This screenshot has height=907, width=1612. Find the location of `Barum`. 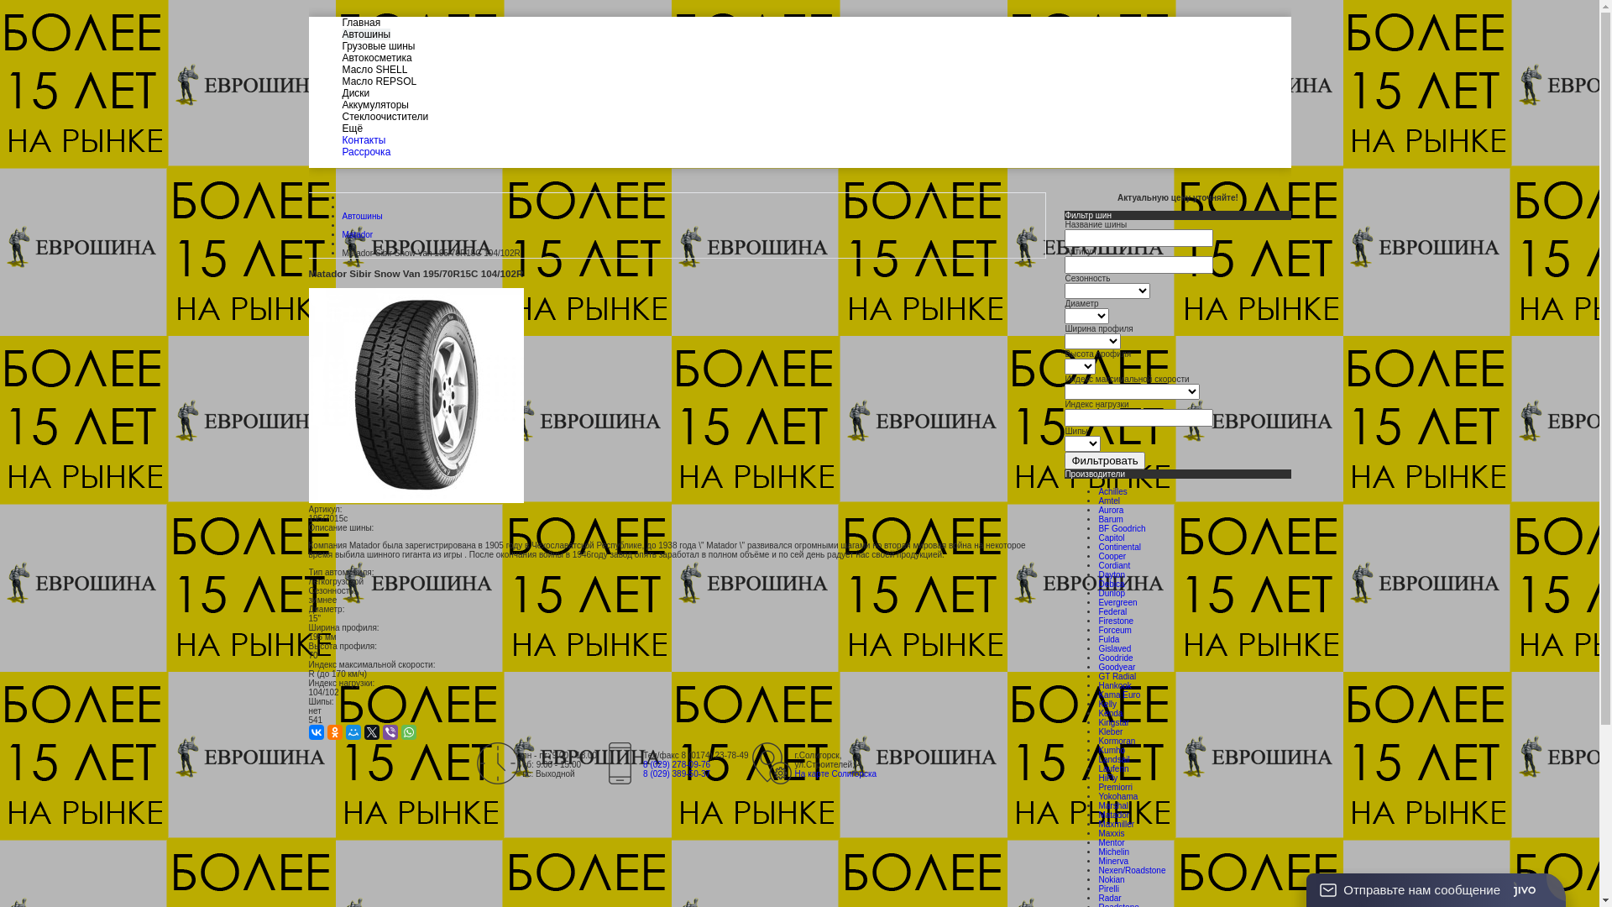

Barum is located at coordinates (1110, 519).